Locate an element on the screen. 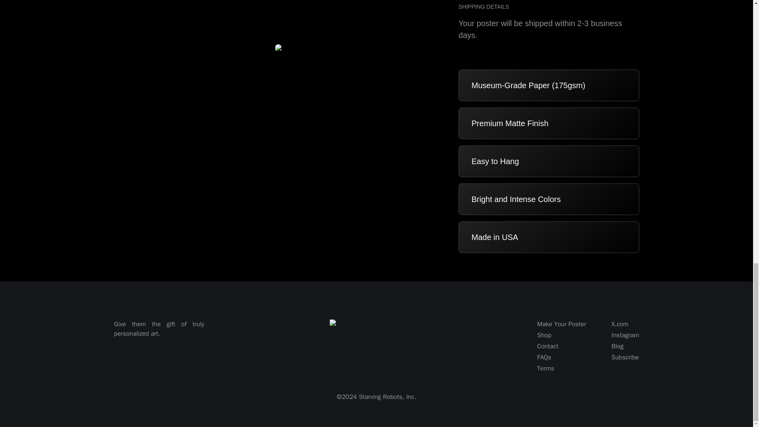  Blog is located at coordinates (625, 346).